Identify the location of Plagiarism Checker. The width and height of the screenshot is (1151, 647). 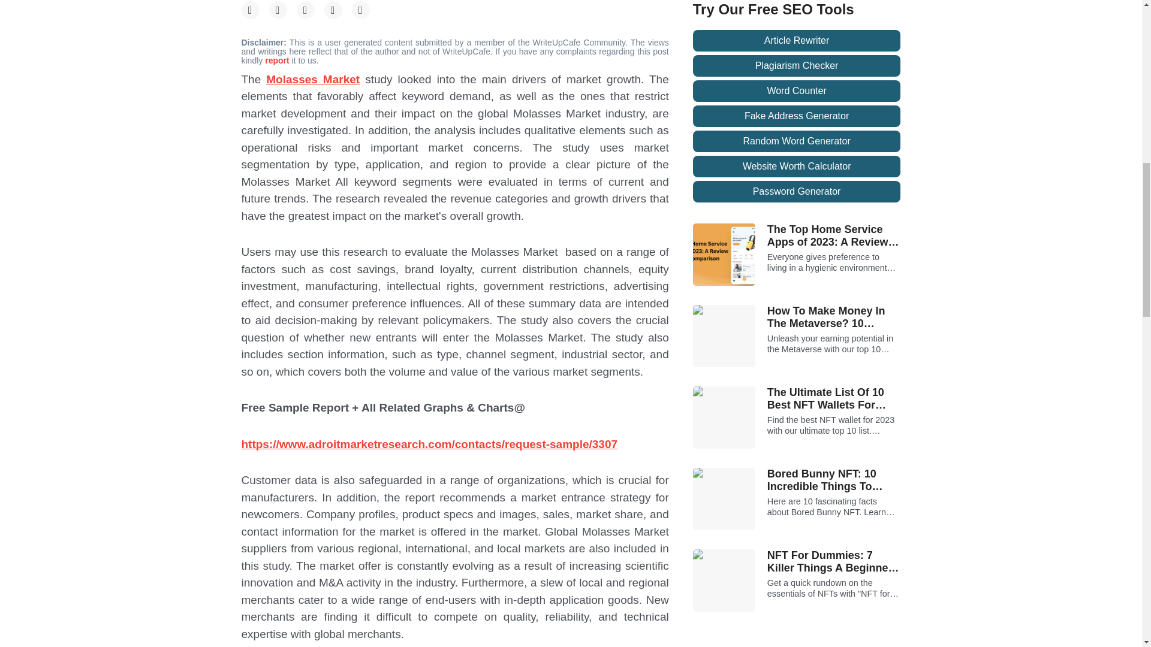
(797, 66).